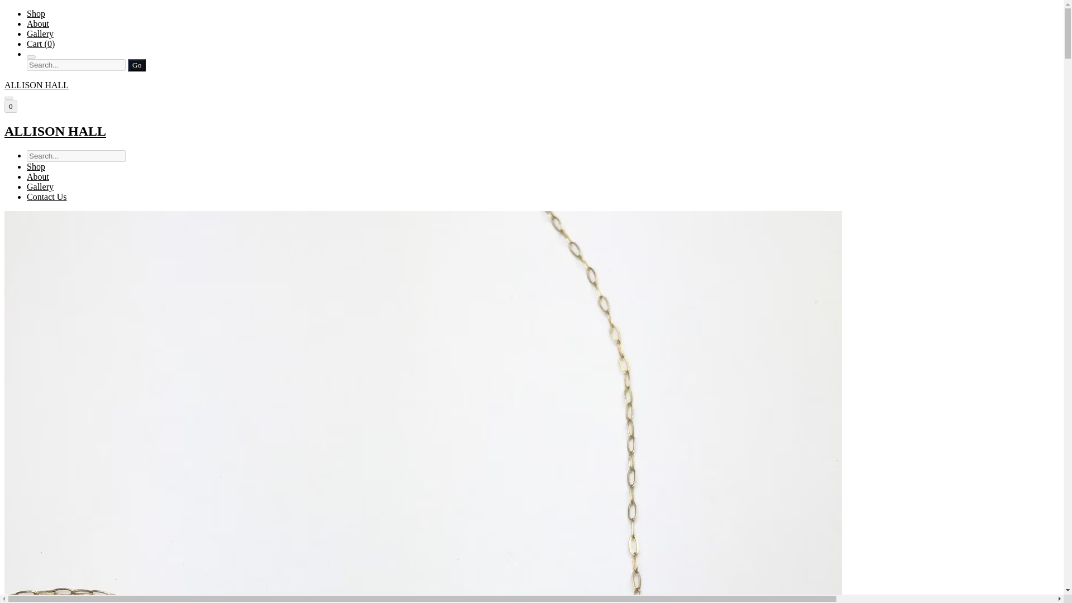 The width and height of the screenshot is (1072, 603). What do you see at coordinates (532, 132) in the screenshot?
I see `ALLISON HALL` at bounding box center [532, 132].